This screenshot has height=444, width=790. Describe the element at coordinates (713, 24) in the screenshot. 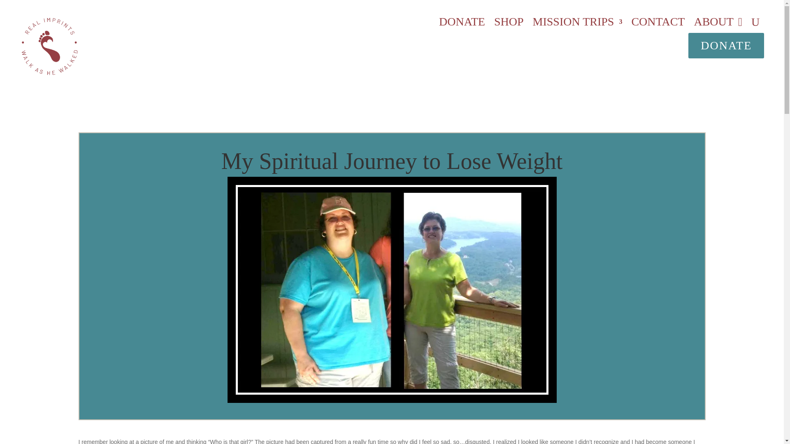

I see `ABOUT` at that location.